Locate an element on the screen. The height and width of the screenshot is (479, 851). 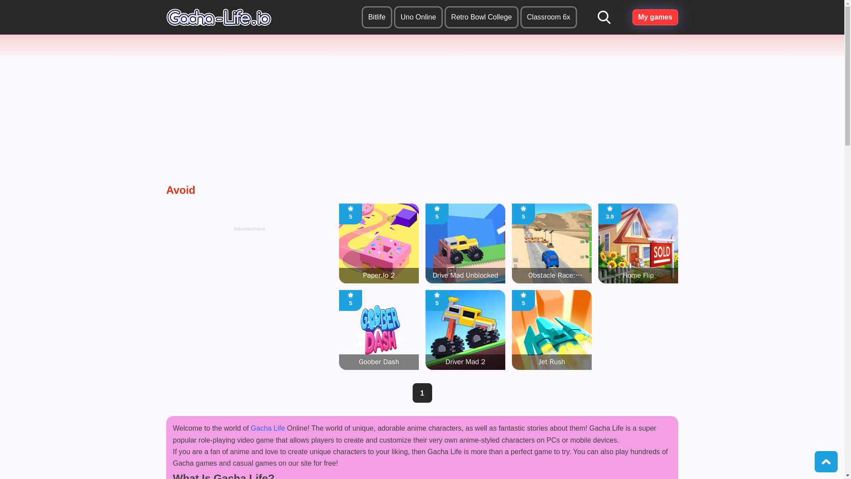
Paper.io 2 is located at coordinates (638, 243).